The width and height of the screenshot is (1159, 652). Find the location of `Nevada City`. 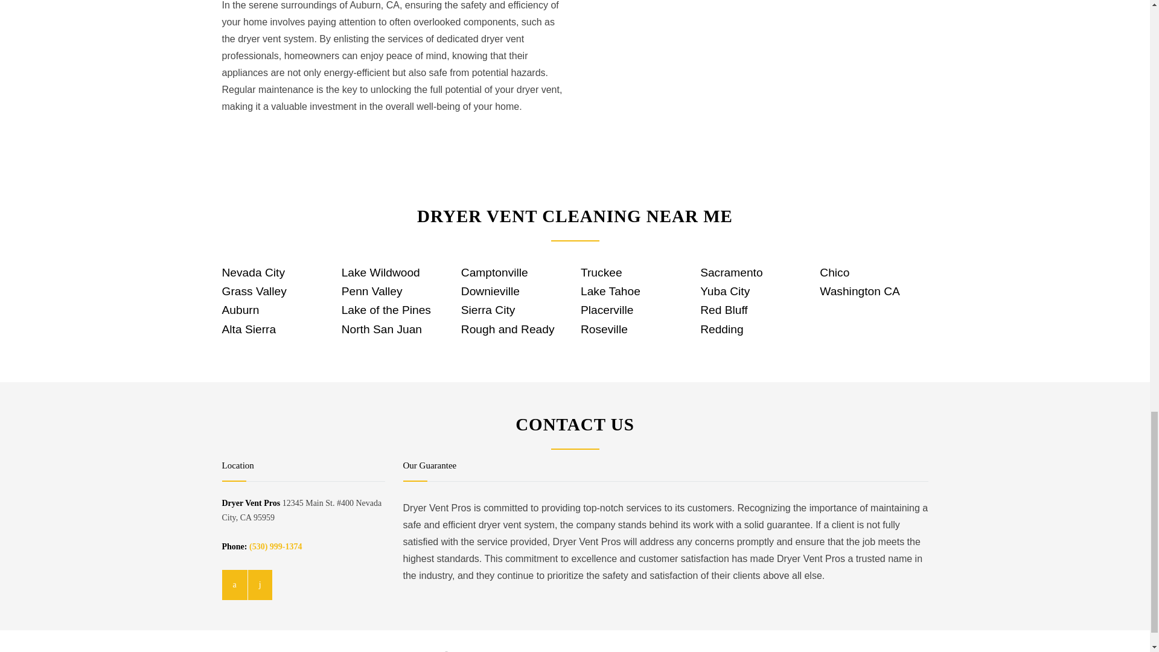

Nevada City is located at coordinates (254, 272).